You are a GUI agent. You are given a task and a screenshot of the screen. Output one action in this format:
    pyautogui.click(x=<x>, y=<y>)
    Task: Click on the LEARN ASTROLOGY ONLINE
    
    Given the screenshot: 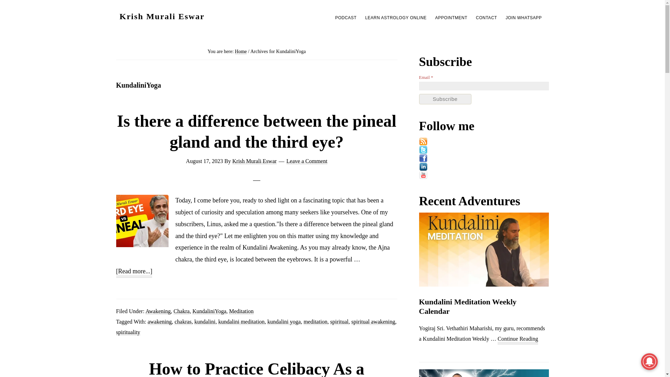 What is the action you would take?
    pyautogui.click(x=396, y=17)
    